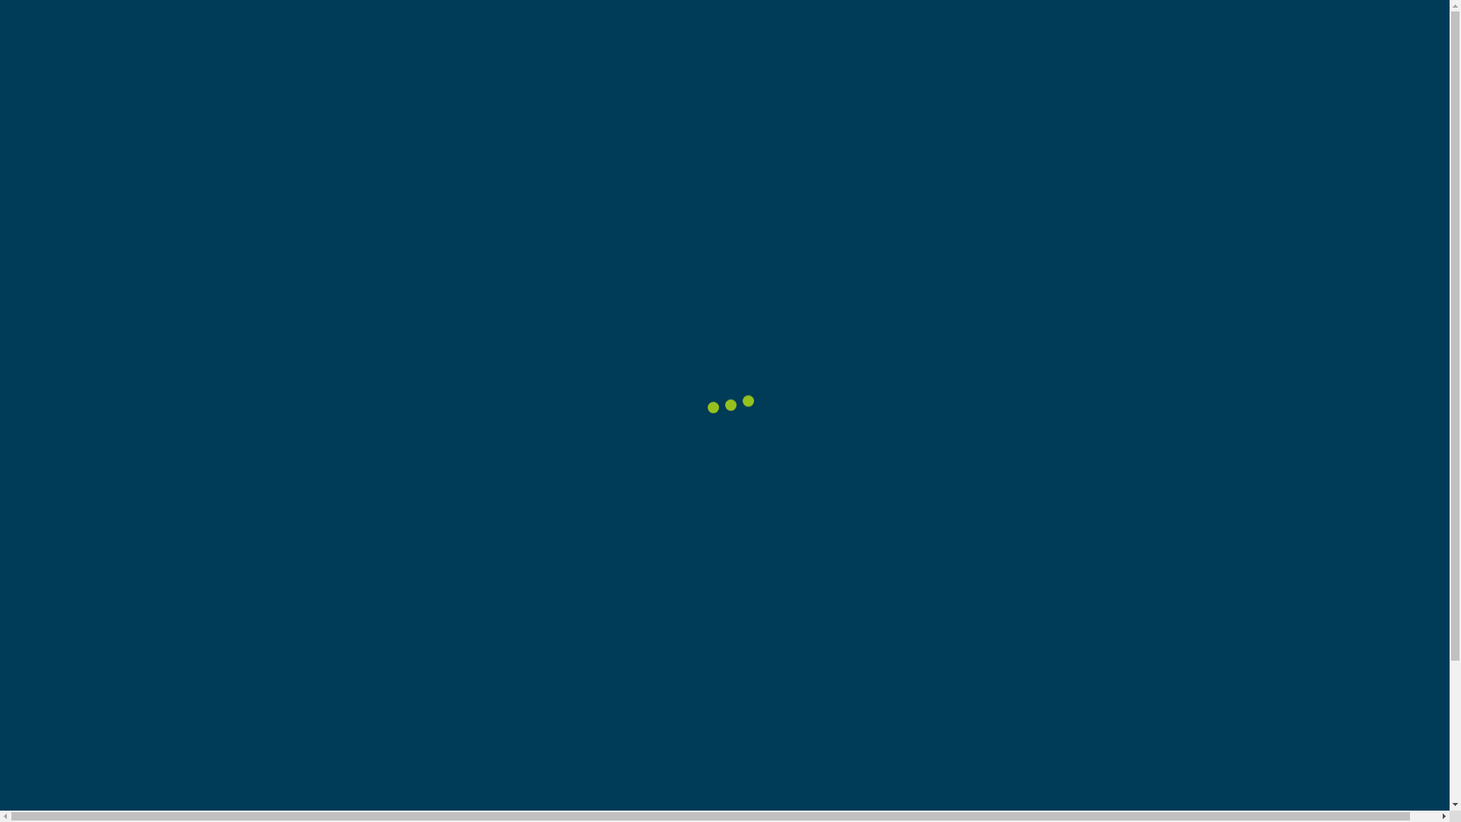 This screenshot has width=1461, height=822. Describe the element at coordinates (1338, 47) in the screenshot. I see `Language switcher : English` at that location.